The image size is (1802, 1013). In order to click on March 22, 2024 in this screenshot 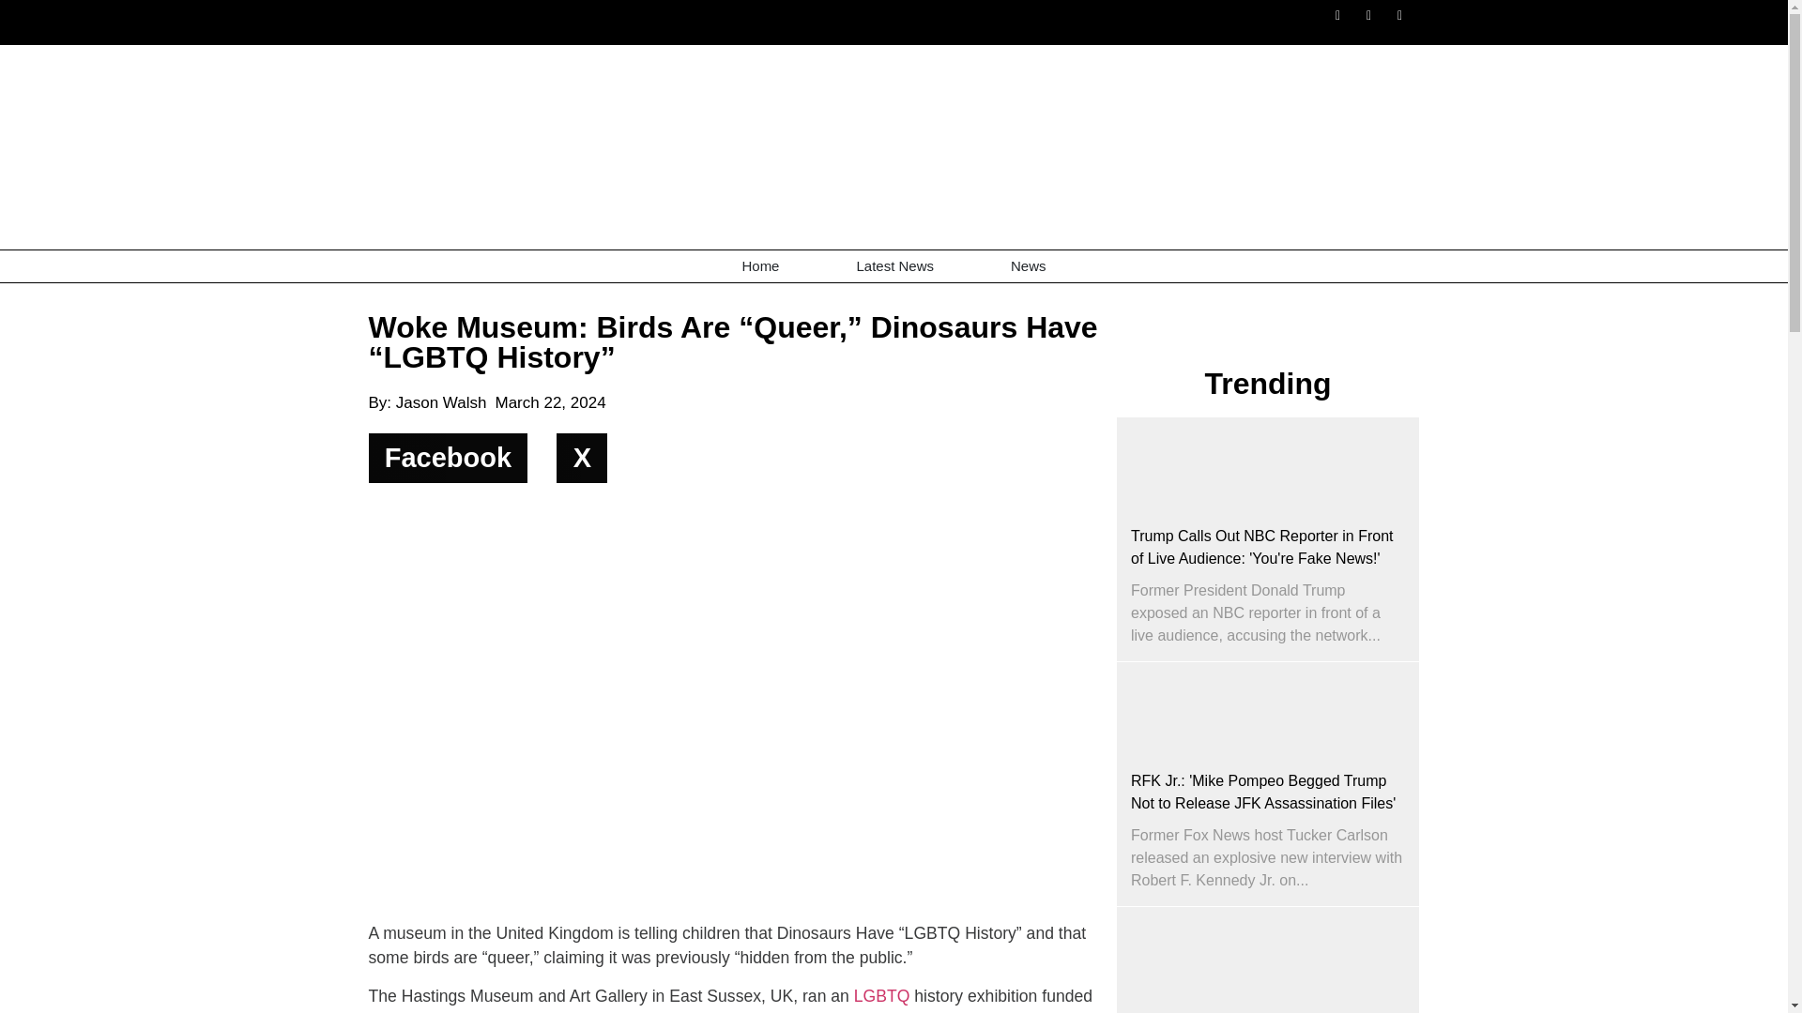, I will do `click(550, 402)`.